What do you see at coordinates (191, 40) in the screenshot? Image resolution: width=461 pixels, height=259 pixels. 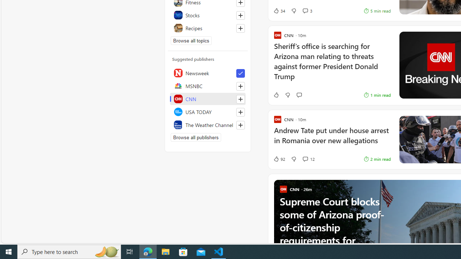 I see `Browse all topics` at bounding box center [191, 40].